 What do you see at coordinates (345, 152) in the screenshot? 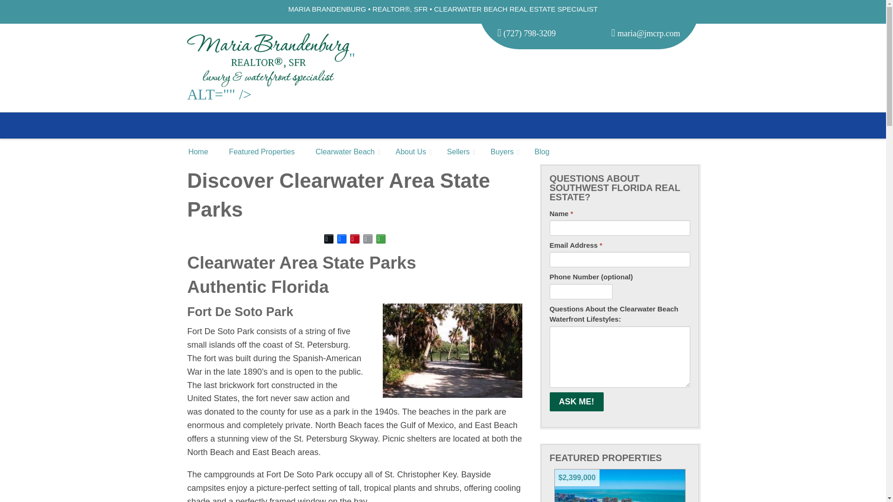
I see `Clearwater Beach` at bounding box center [345, 152].